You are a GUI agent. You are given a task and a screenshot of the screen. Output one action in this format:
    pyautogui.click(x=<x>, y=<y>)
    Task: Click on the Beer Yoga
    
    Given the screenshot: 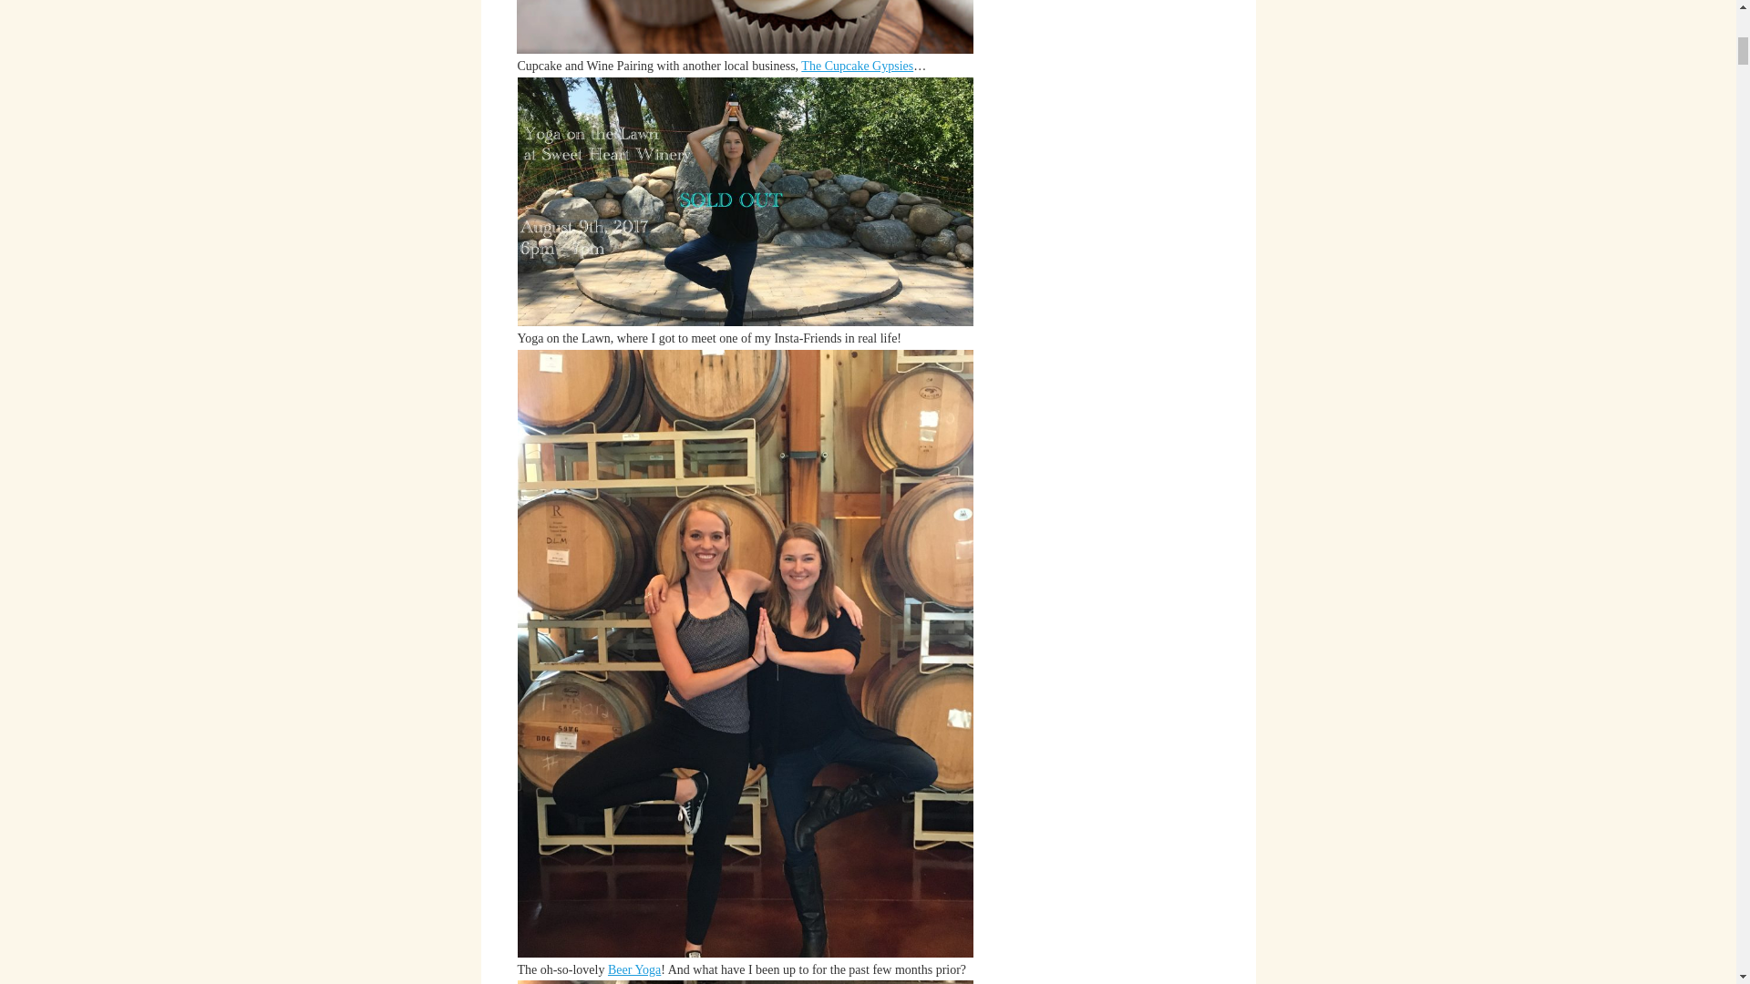 What is the action you would take?
    pyautogui.click(x=634, y=969)
    